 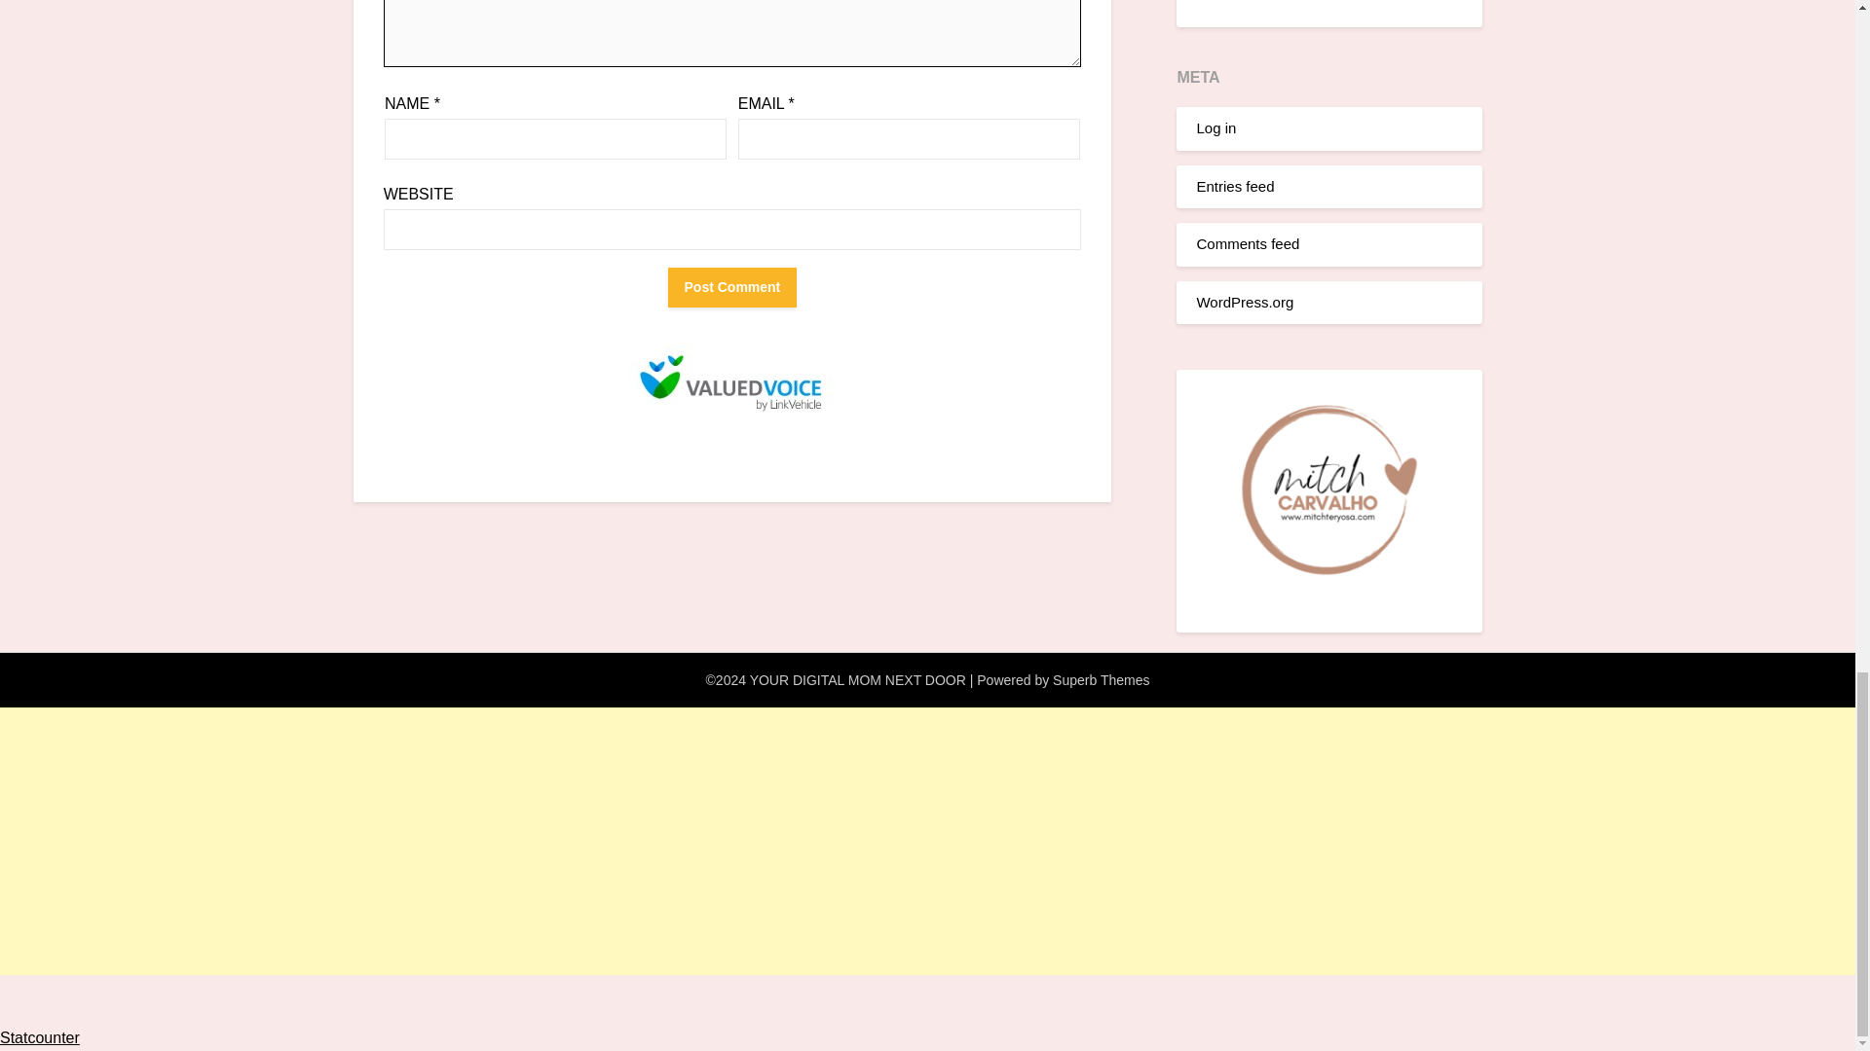 I want to click on Entries feed, so click(x=1235, y=185).